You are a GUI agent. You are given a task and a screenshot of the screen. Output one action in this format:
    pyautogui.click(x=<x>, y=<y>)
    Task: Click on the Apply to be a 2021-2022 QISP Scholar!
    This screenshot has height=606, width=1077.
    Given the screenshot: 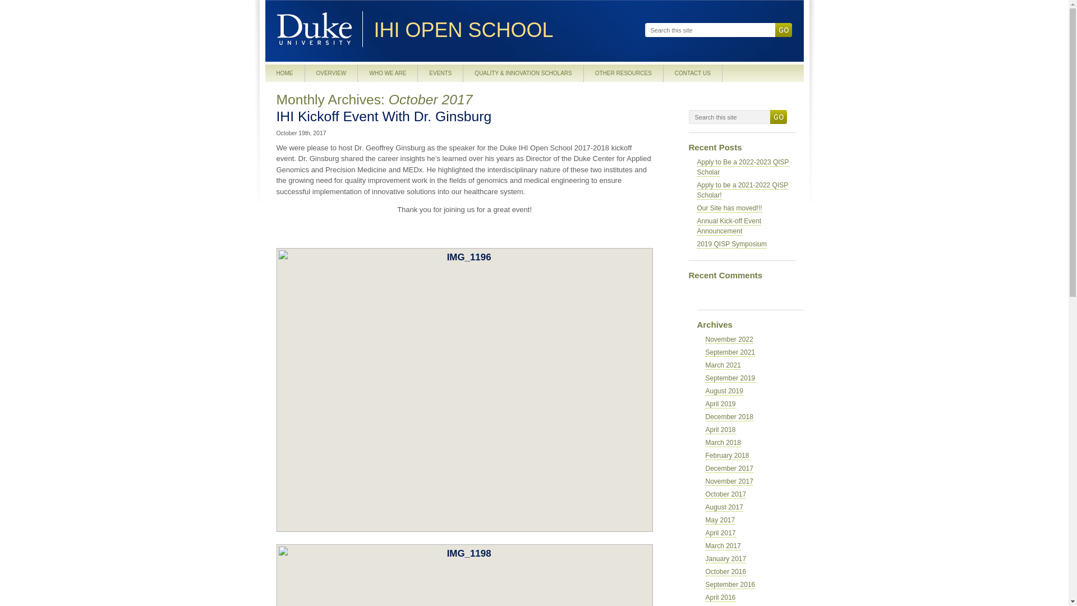 What is the action you would take?
    pyautogui.click(x=743, y=190)
    